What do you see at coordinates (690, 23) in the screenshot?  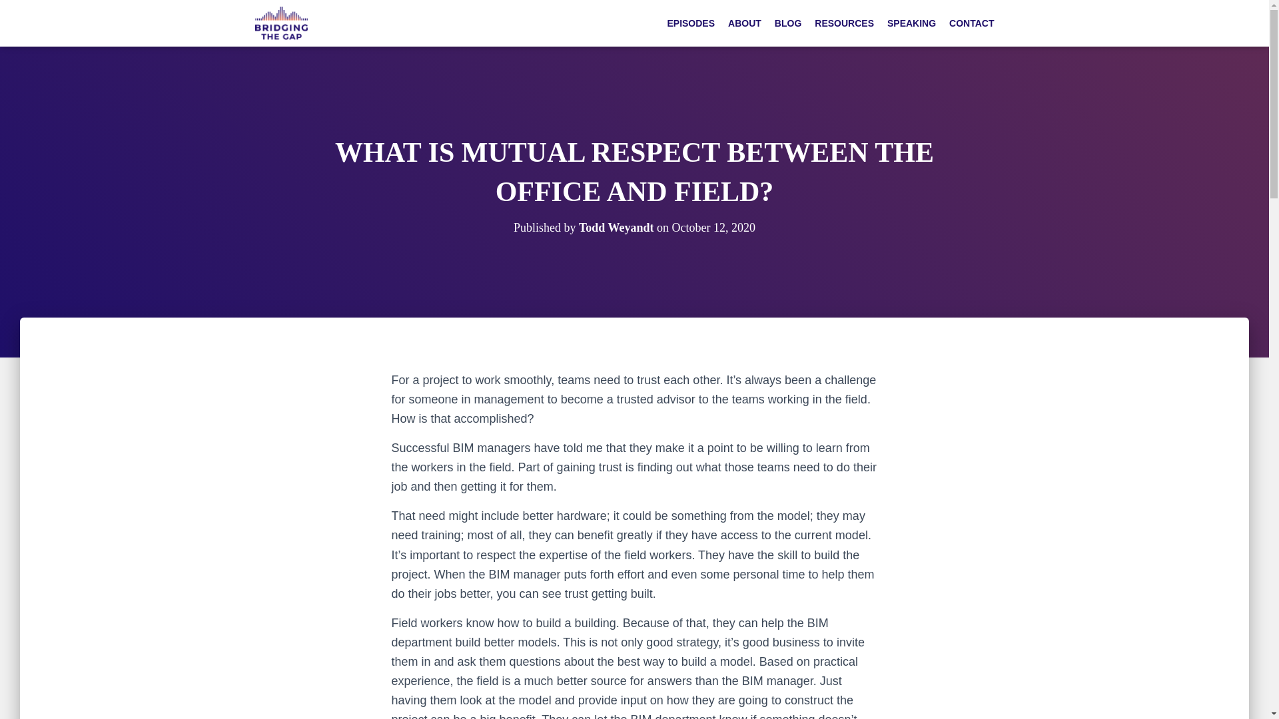 I see `EPISODES` at bounding box center [690, 23].